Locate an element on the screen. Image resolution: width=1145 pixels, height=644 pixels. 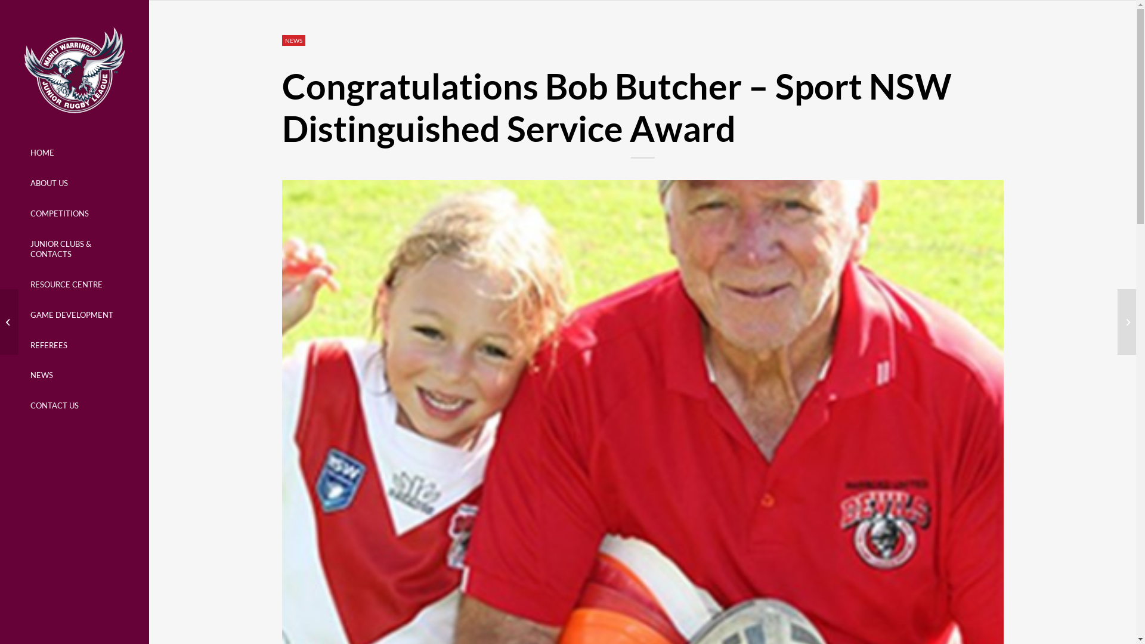
NEWS is located at coordinates (74, 376).